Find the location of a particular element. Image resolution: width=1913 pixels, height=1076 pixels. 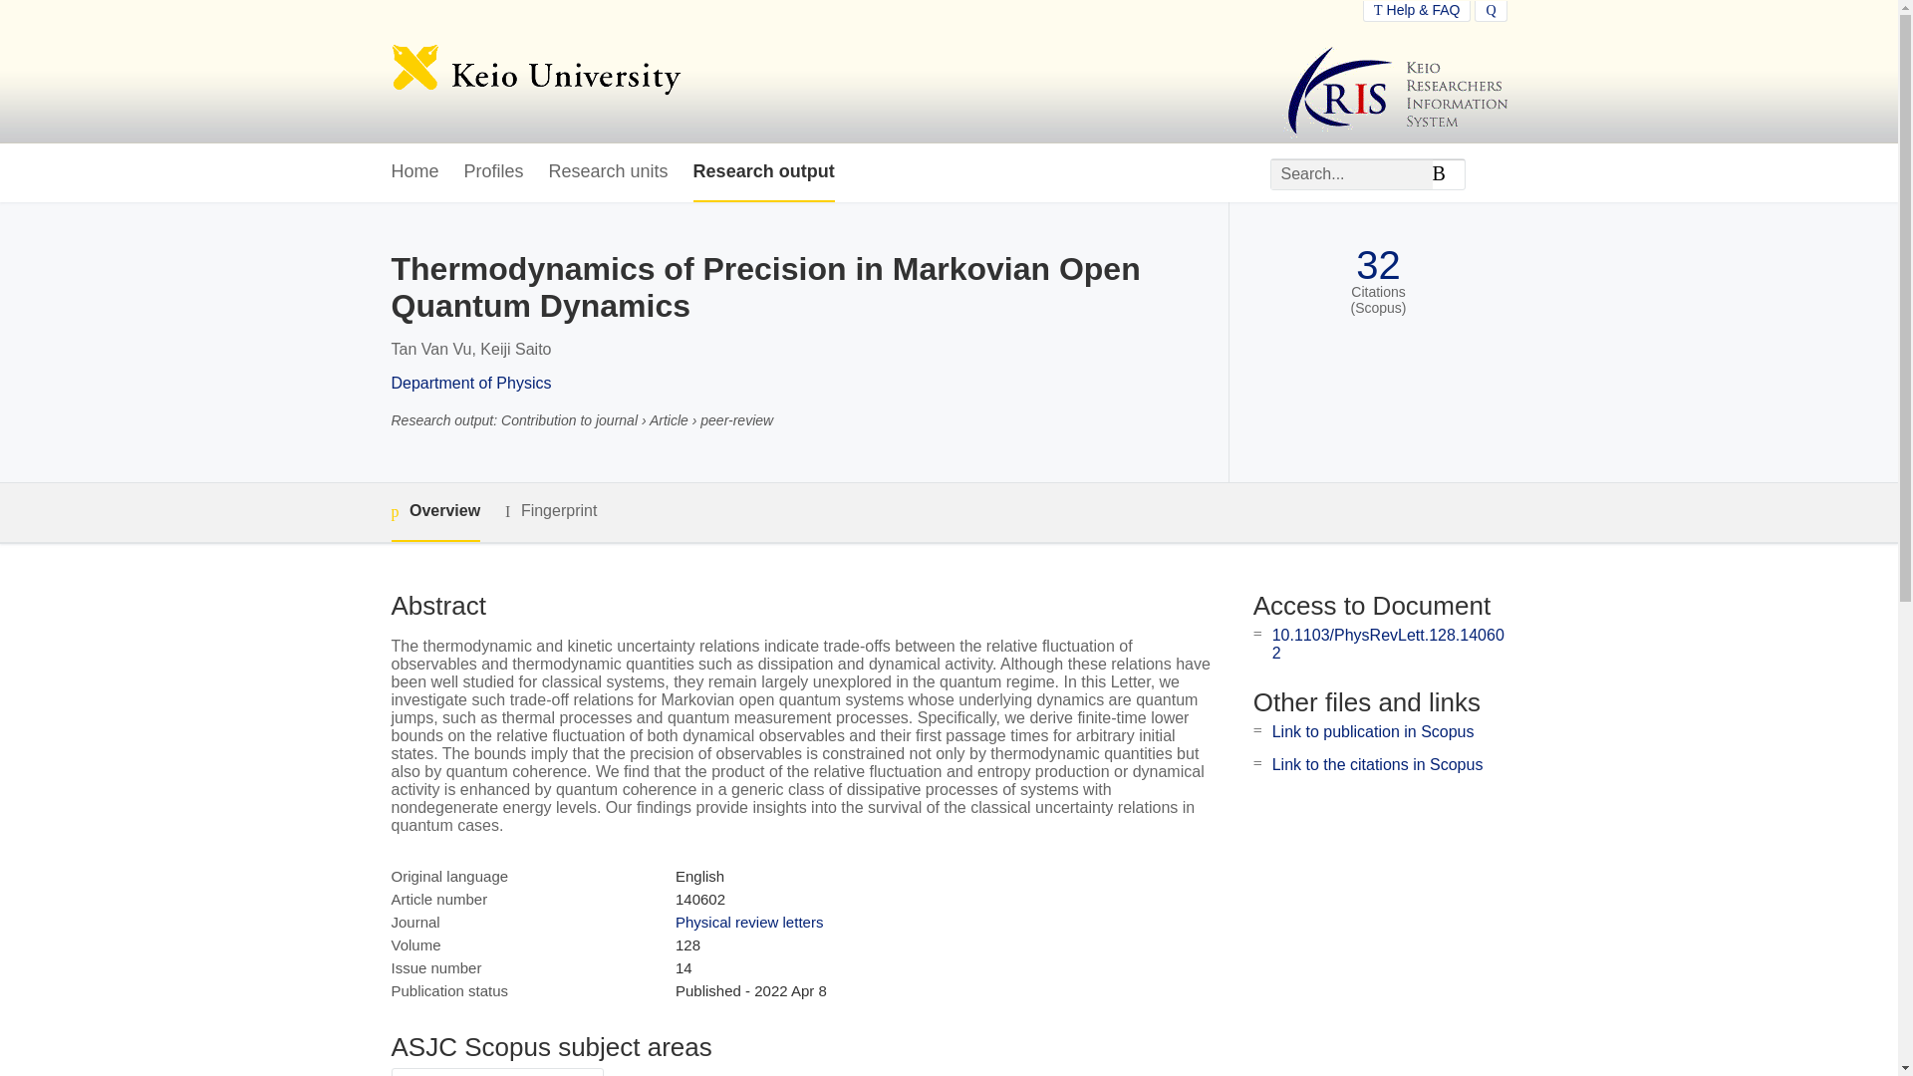

Link to publication in Scopus is located at coordinates (1373, 731).